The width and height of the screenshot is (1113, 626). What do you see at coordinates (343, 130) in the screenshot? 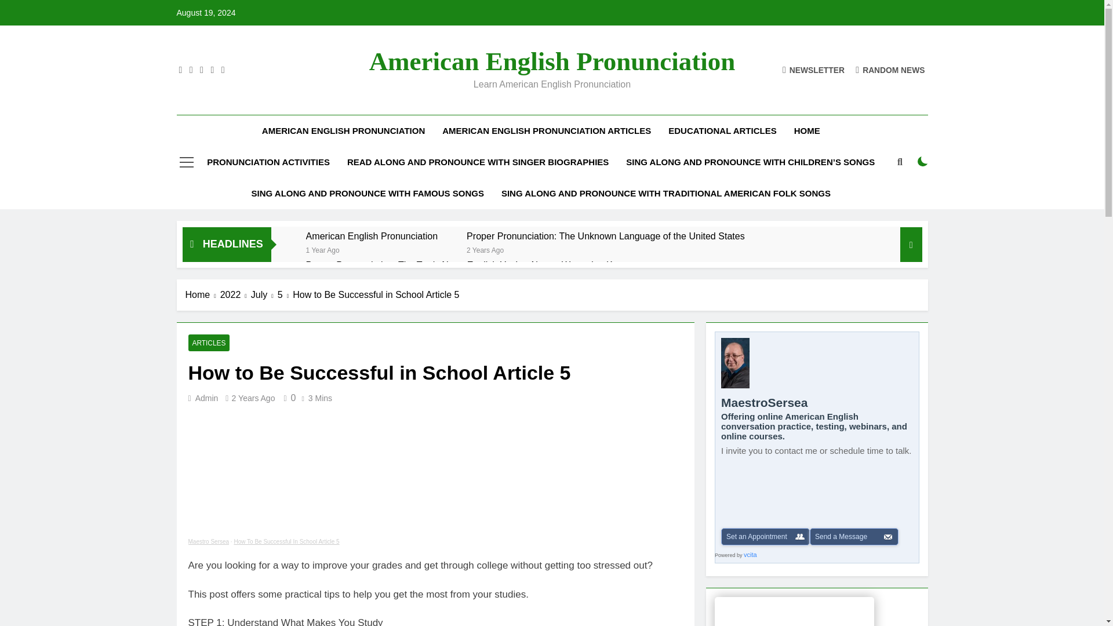
I see `AMERICAN ENGLISH PRONUNCIATION` at bounding box center [343, 130].